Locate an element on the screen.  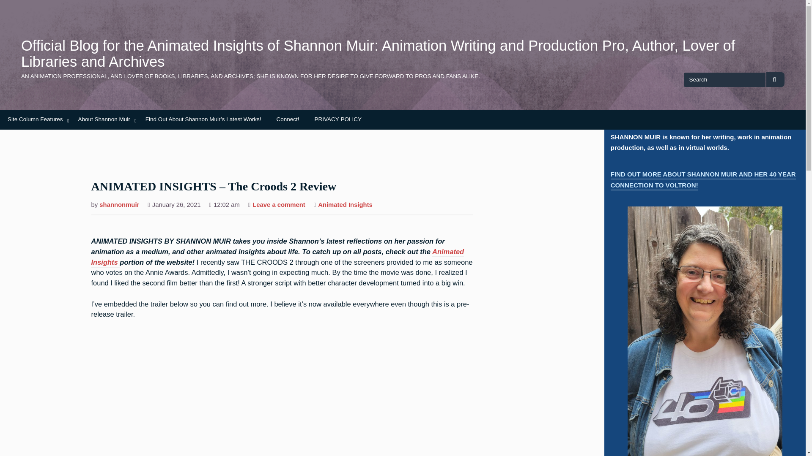
Search is located at coordinates (775, 79).